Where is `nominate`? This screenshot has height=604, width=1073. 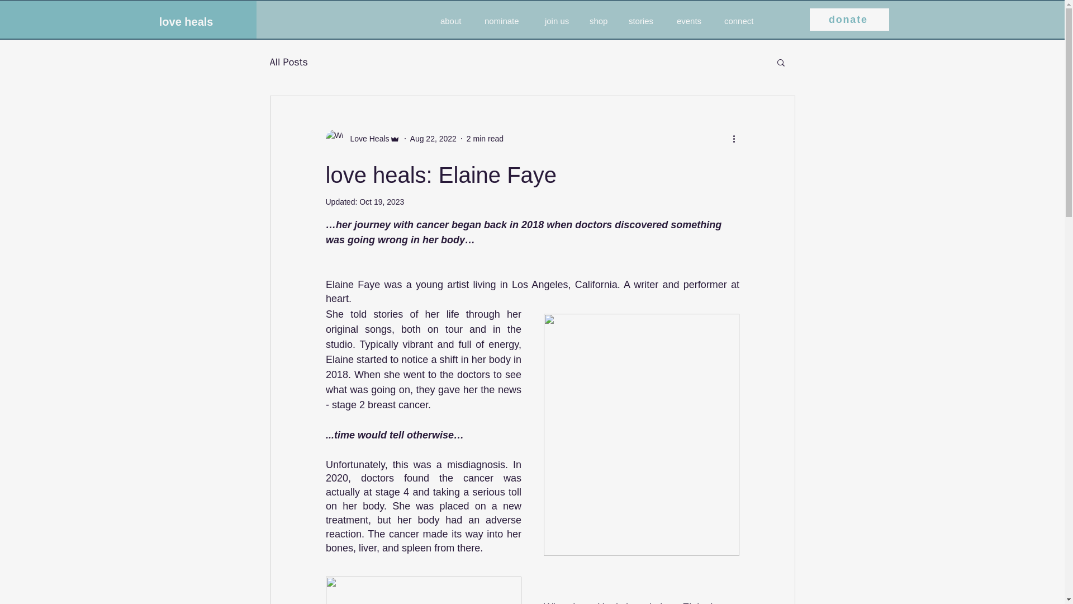 nominate is located at coordinates (506, 21).